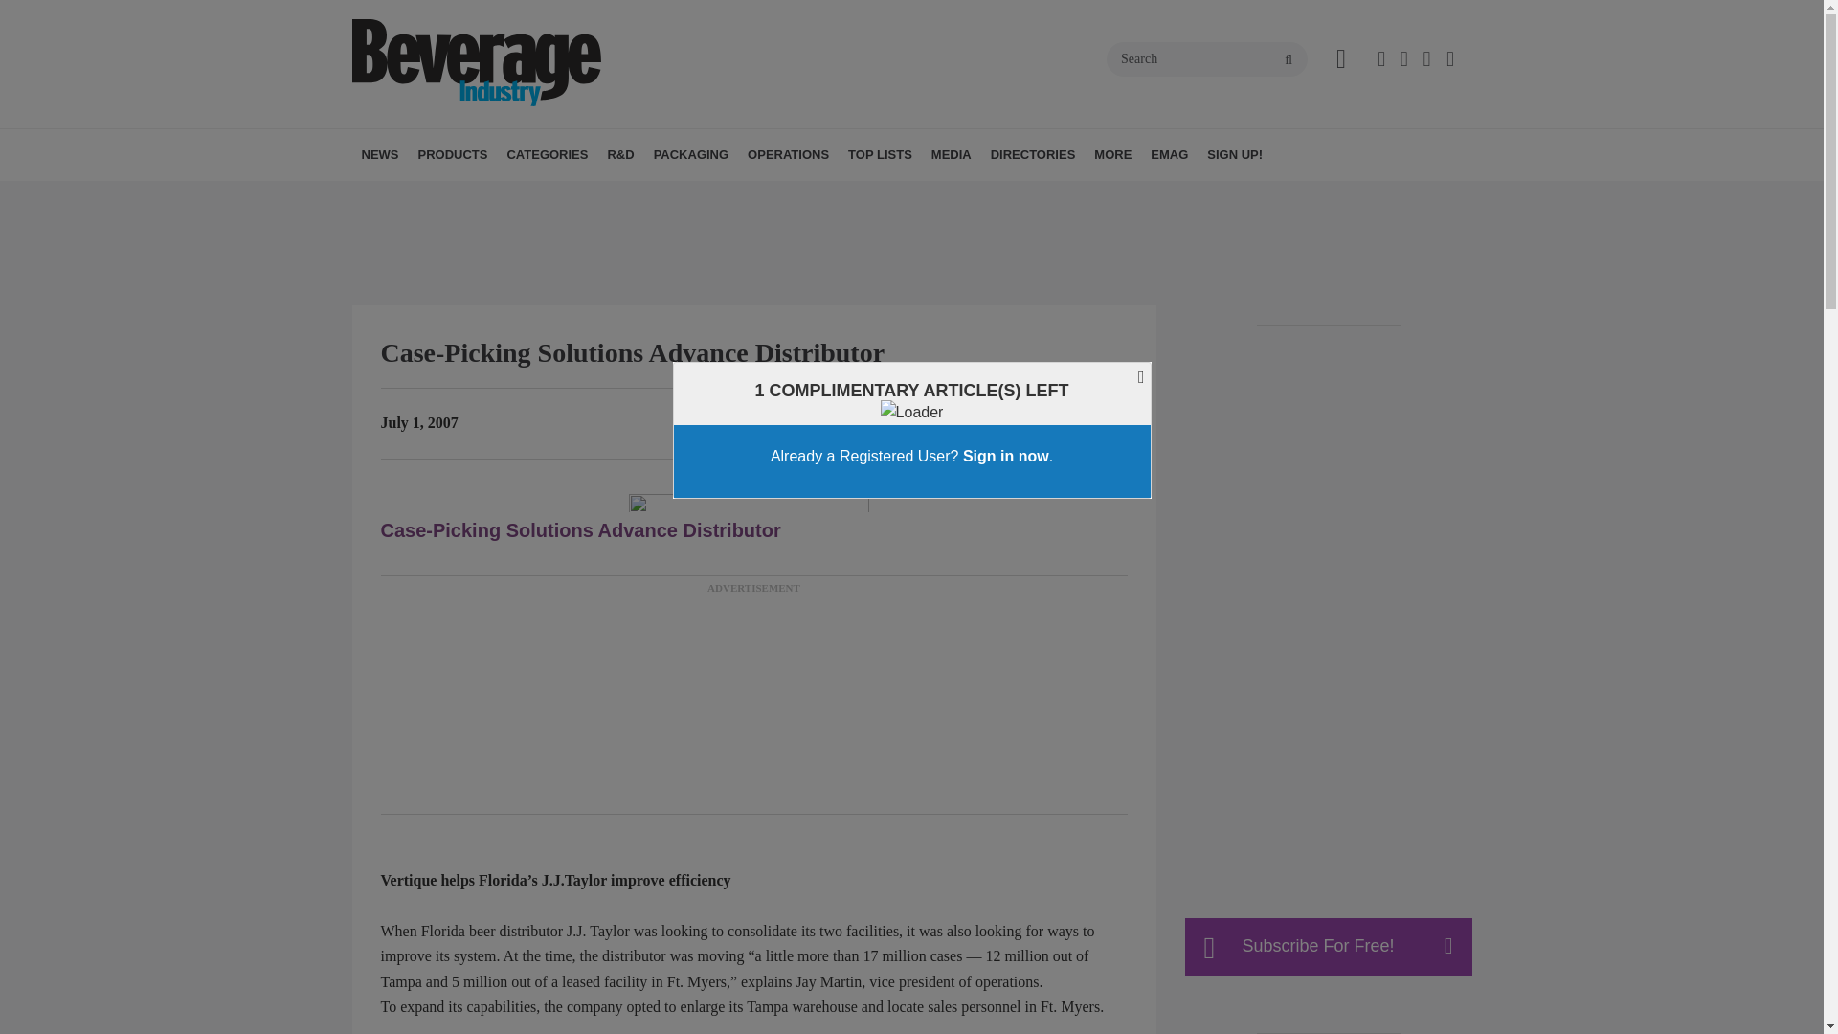 Image resolution: width=1838 pixels, height=1034 pixels. Describe the element at coordinates (634, 197) in the screenshot. I see `BOTTLED WATER` at that location.